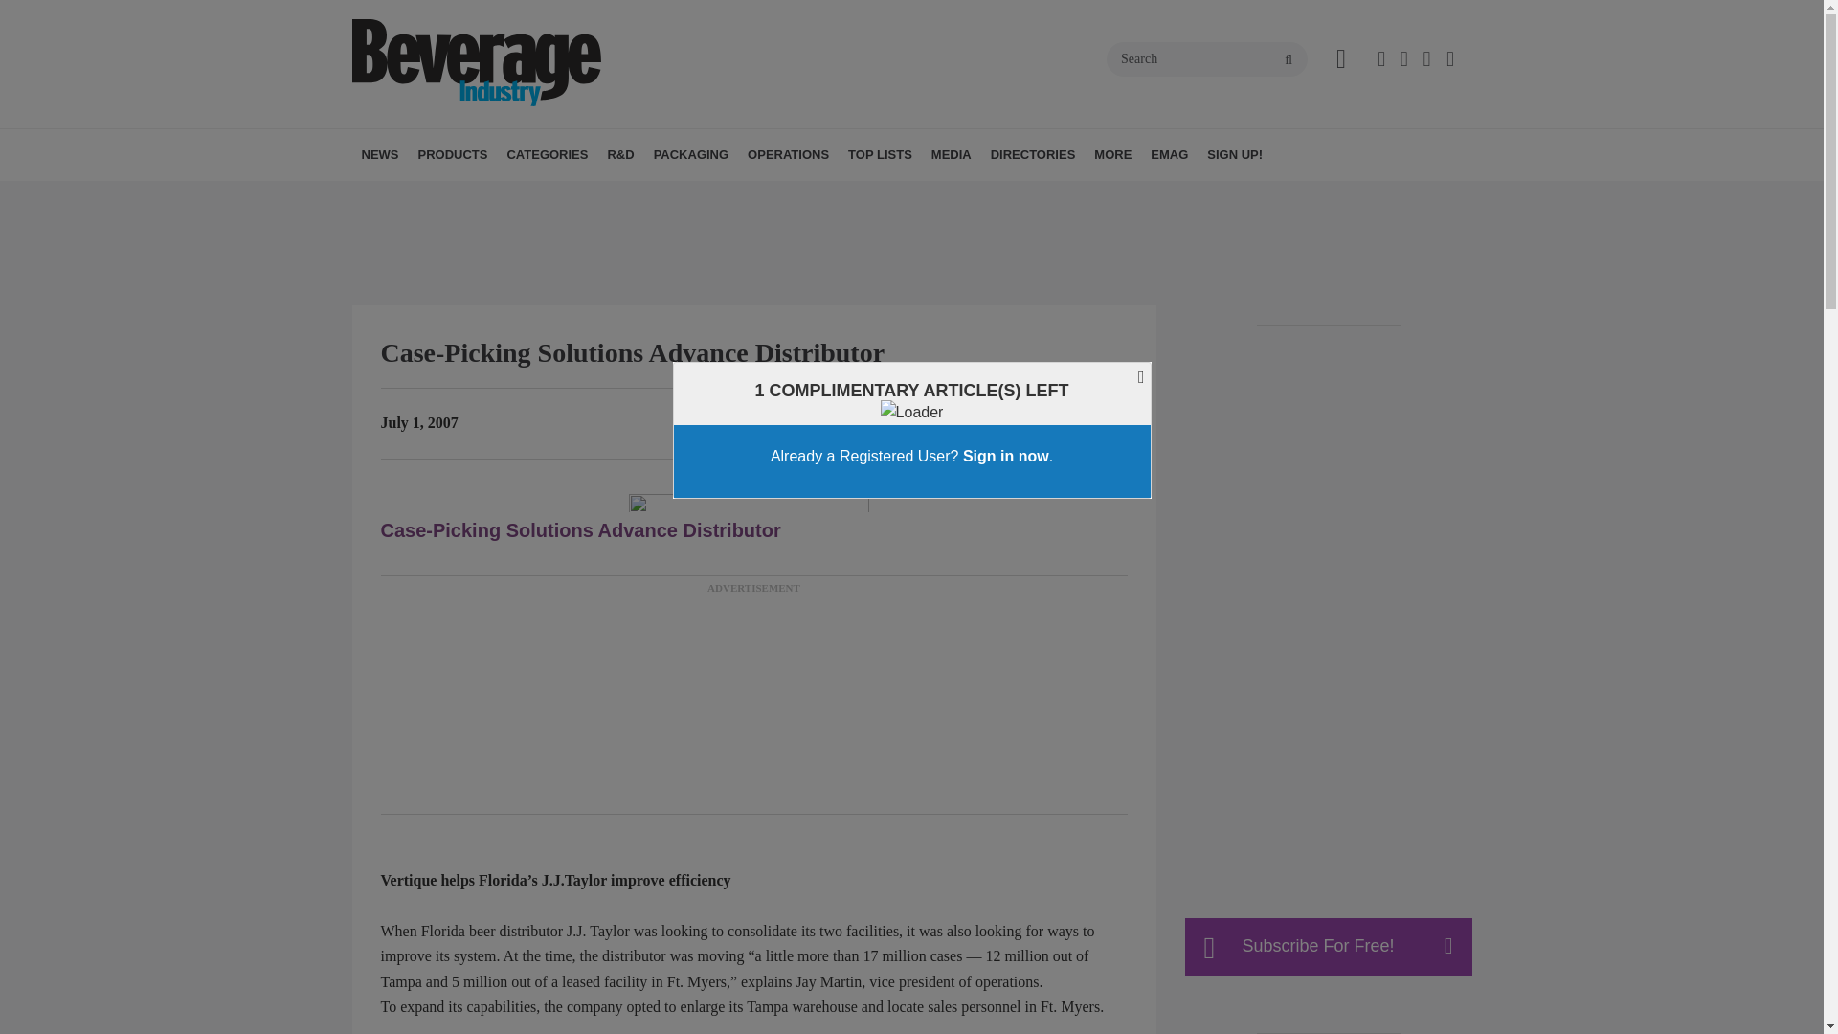 Image resolution: width=1838 pixels, height=1034 pixels. Describe the element at coordinates (634, 197) in the screenshot. I see `BOTTLED WATER` at that location.